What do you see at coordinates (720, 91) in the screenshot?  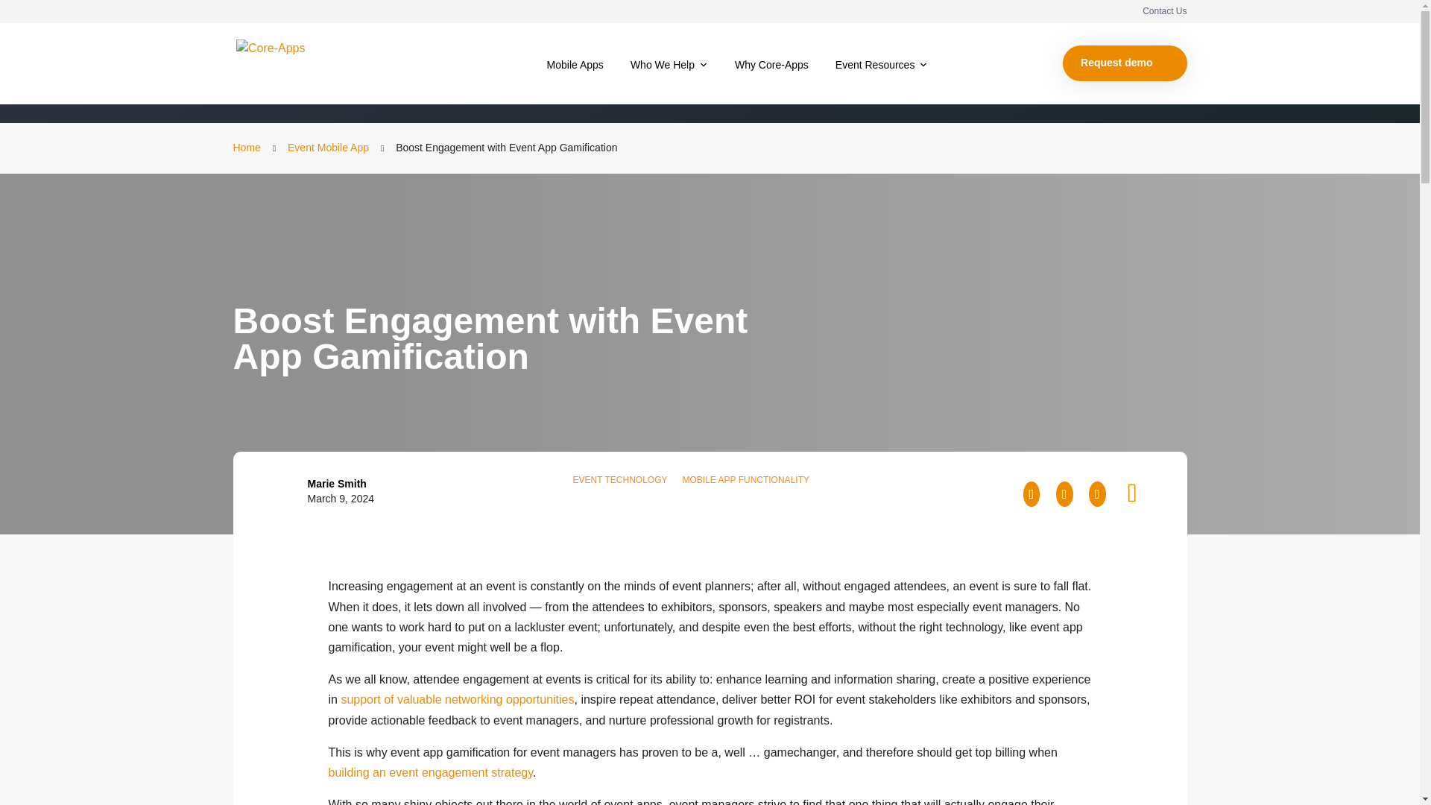 I see `Events` at bounding box center [720, 91].